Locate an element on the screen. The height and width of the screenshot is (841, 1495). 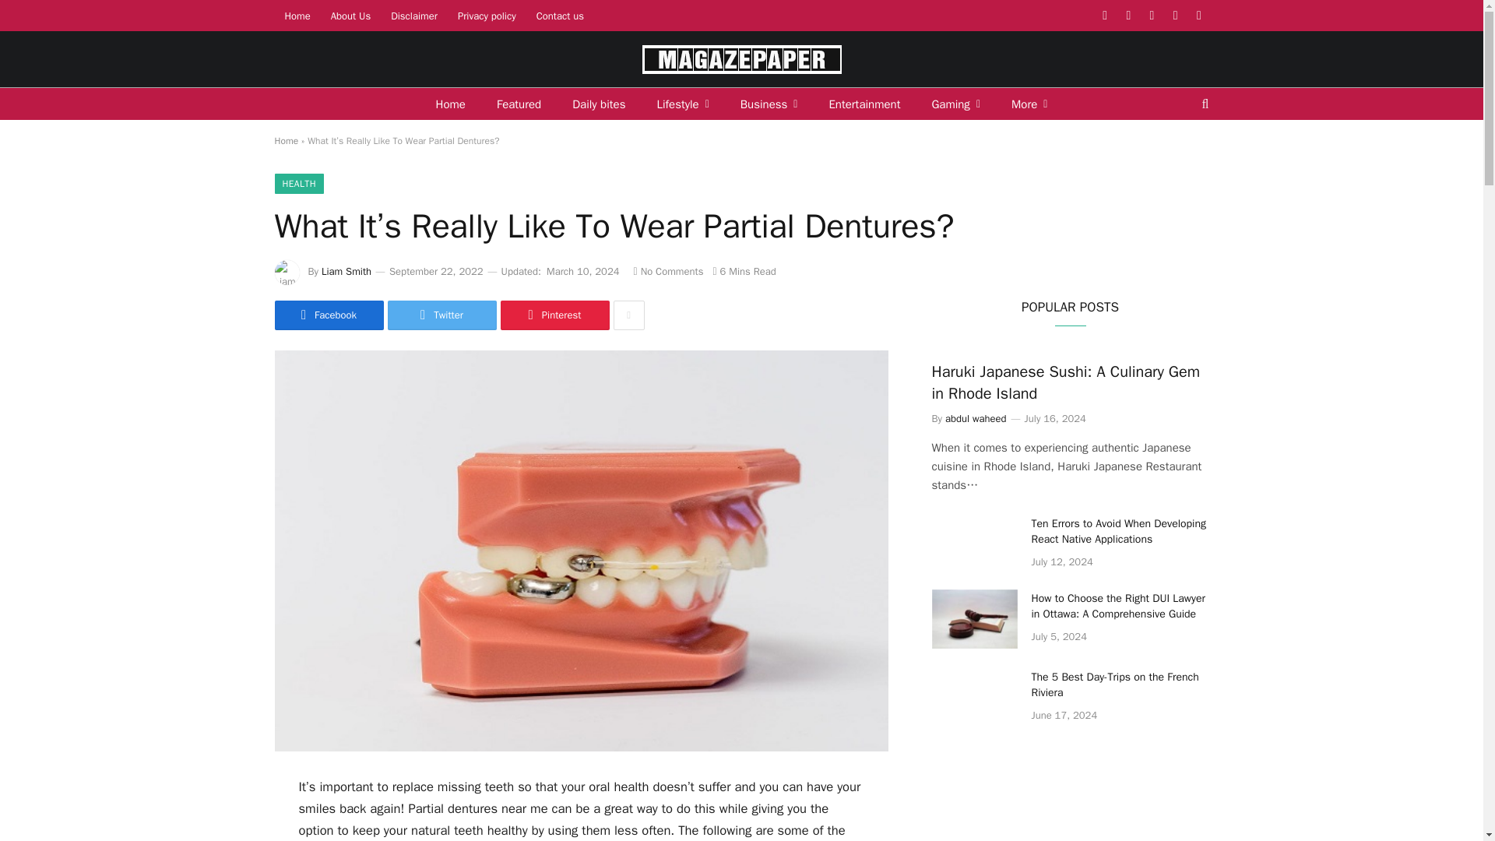
Disclaimer is located at coordinates (414, 16).